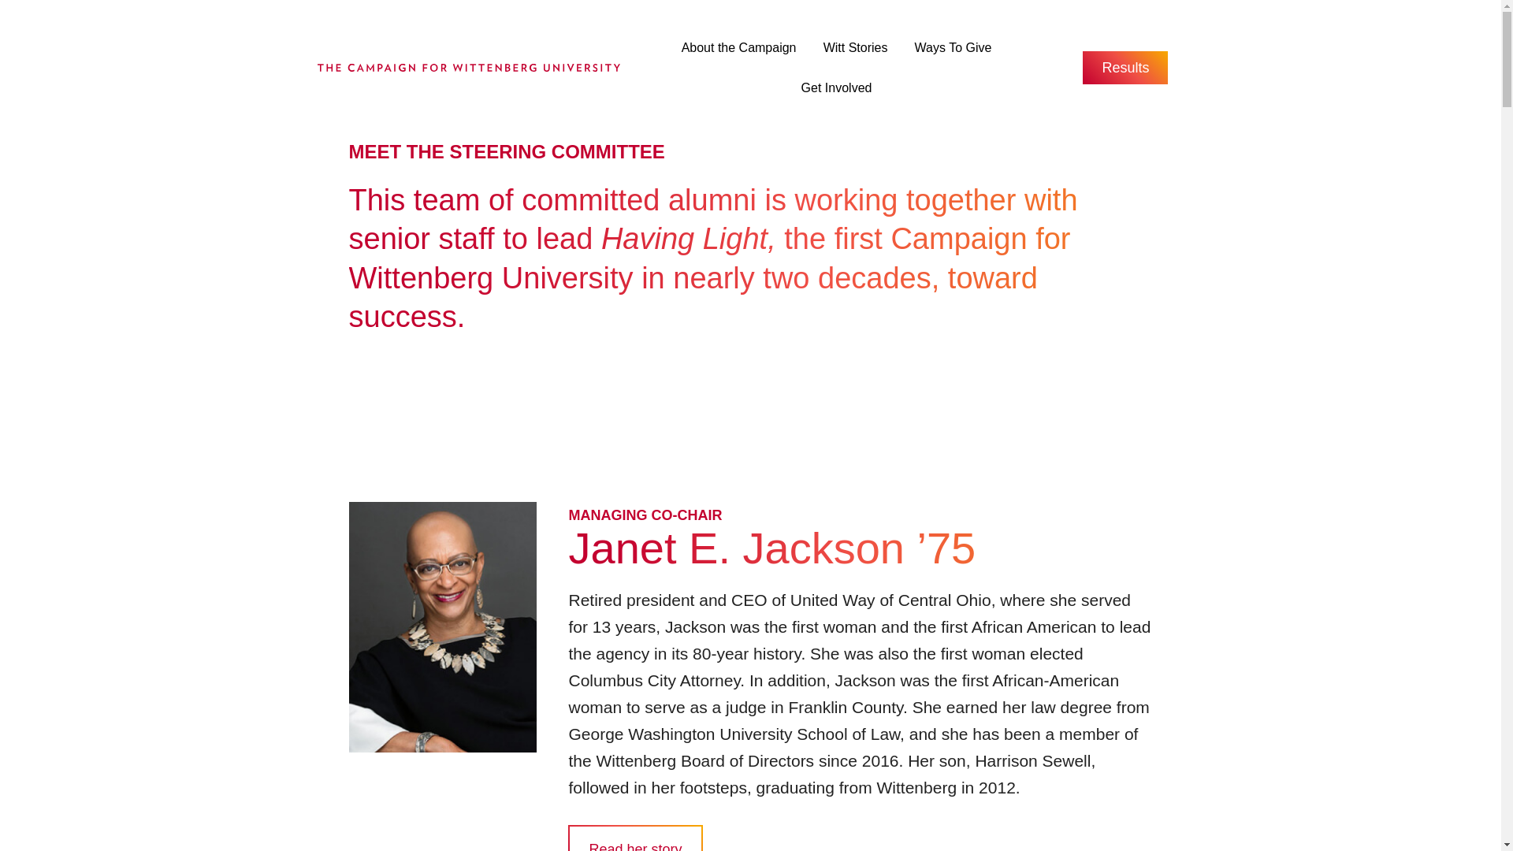 The height and width of the screenshot is (851, 1513). I want to click on Logotype, so click(467, 68).